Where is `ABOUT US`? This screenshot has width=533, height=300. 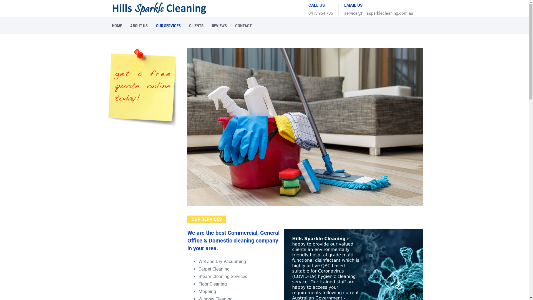
ABOUT US is located at coordinates (139, 26).